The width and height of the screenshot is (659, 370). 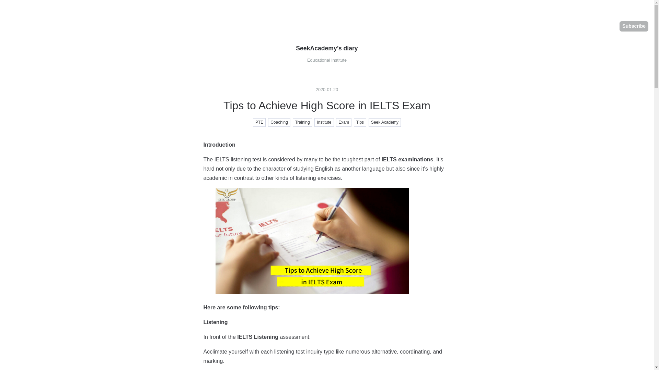 I want to click on Subscribe, so click(x=634, y=26).